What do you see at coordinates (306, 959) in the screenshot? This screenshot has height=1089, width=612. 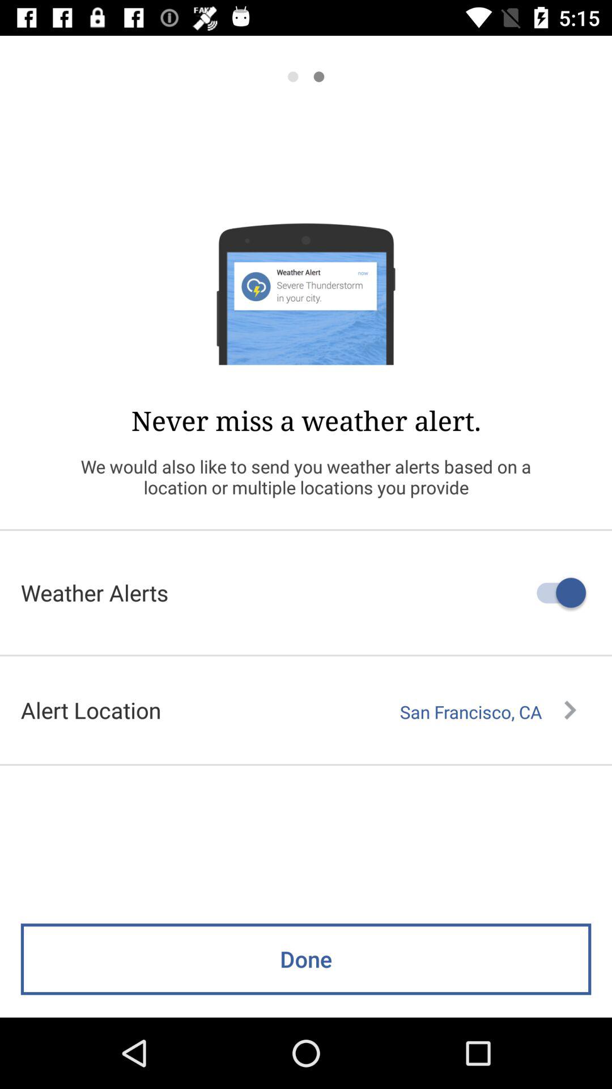 I see `scroll until done icon` at bounding box center [306, 959].